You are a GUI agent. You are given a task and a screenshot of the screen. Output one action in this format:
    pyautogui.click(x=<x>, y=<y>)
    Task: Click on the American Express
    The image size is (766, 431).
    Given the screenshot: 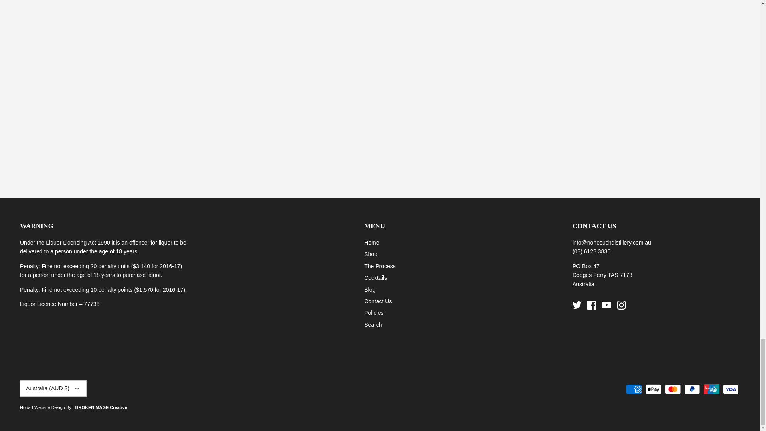 What is the action you would take?
    pyautogui.click(x=634, y=389)
    